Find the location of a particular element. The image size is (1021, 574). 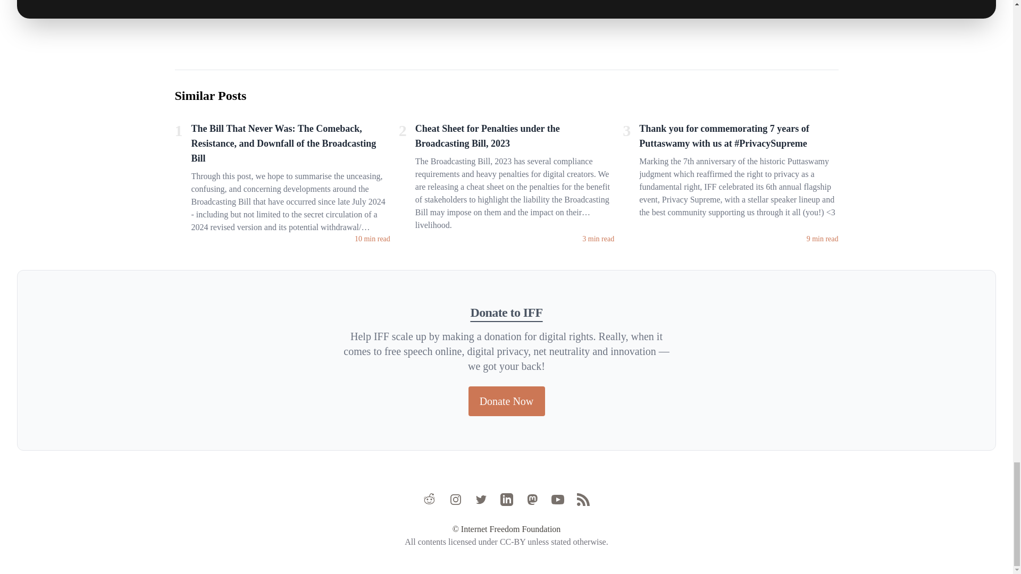

Cheat Sheet for Penalties under the Broadcasting Bill, 2023 is located at coordinates (515, 138).